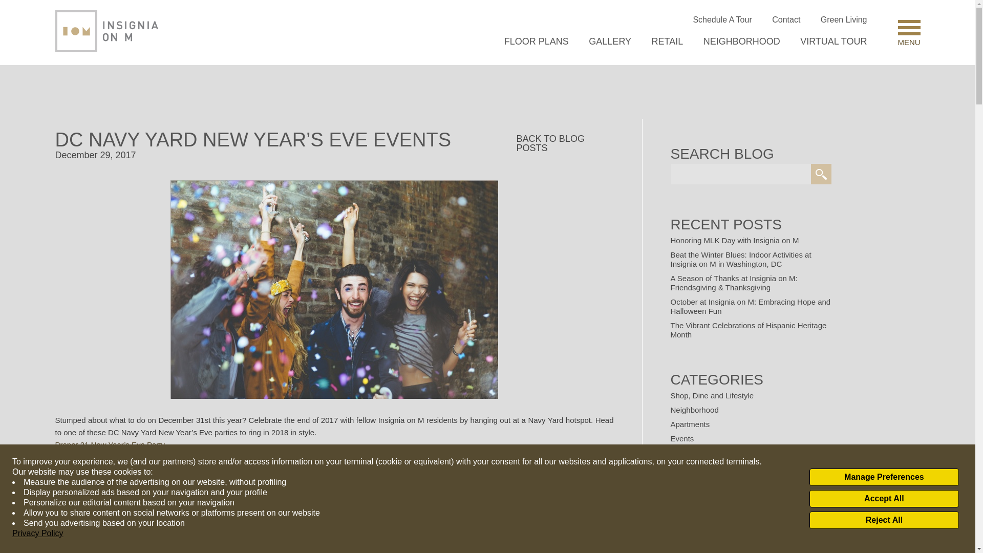 This screenshot has height=553, width=983. Describe the element at coordinates (844, 19) in the screenshot. I see `Green Living` at that location.